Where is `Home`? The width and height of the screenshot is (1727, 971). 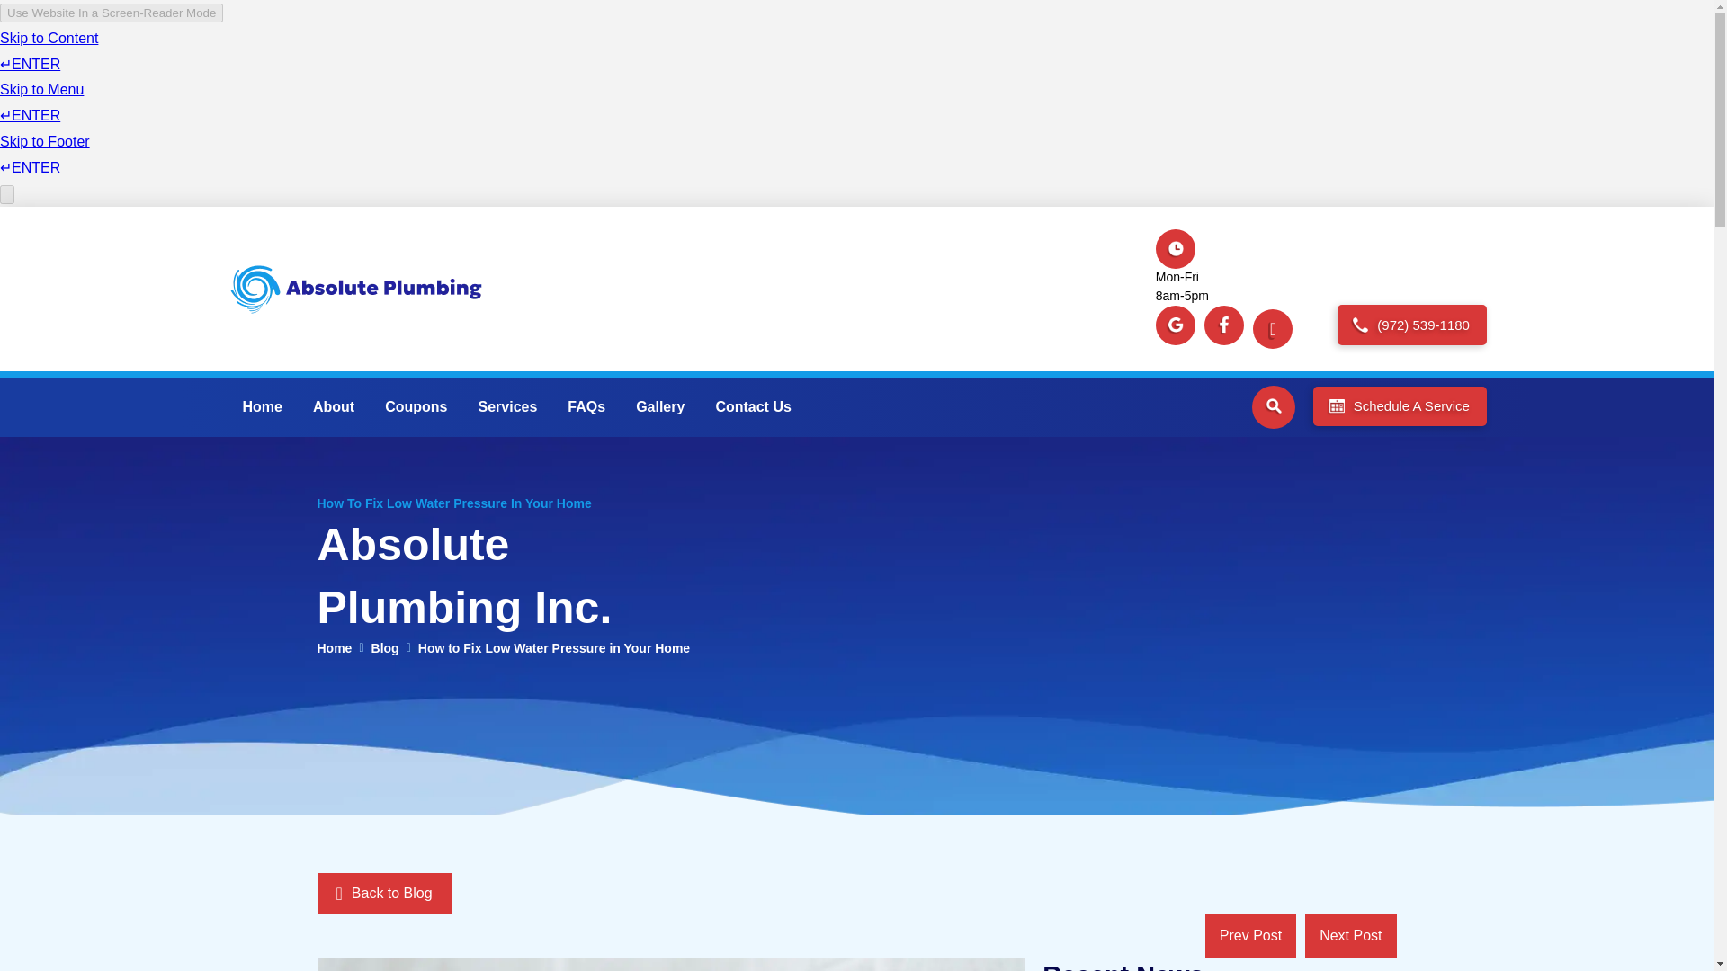 Home is located at coordinates (261, 407).